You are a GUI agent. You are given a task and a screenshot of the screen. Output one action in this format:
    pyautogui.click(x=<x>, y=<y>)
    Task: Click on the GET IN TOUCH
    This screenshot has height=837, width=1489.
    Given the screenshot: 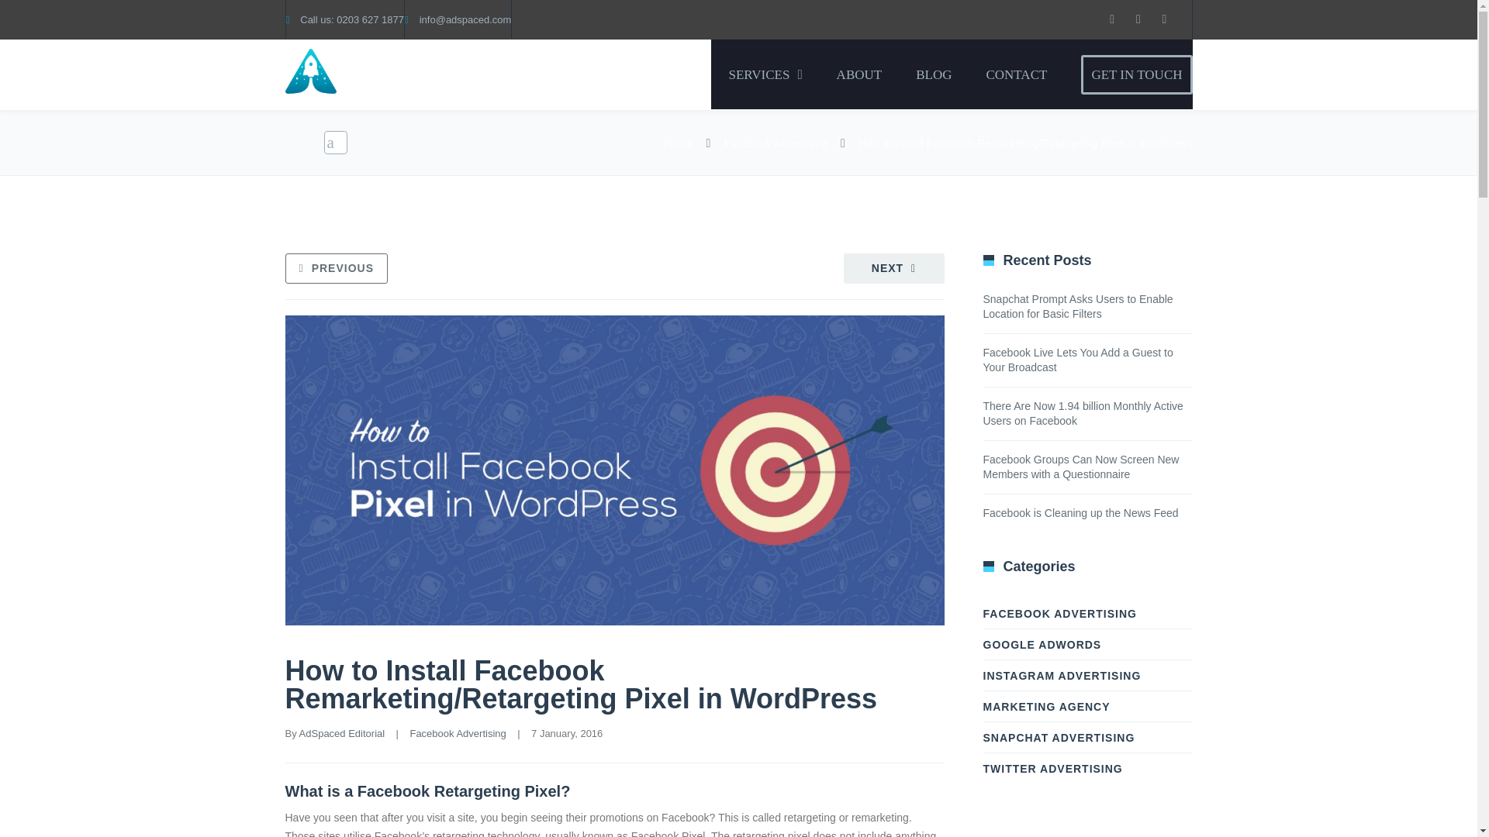 What is the action you would take?
    pyautogui.click(x=1136, y=74)
    